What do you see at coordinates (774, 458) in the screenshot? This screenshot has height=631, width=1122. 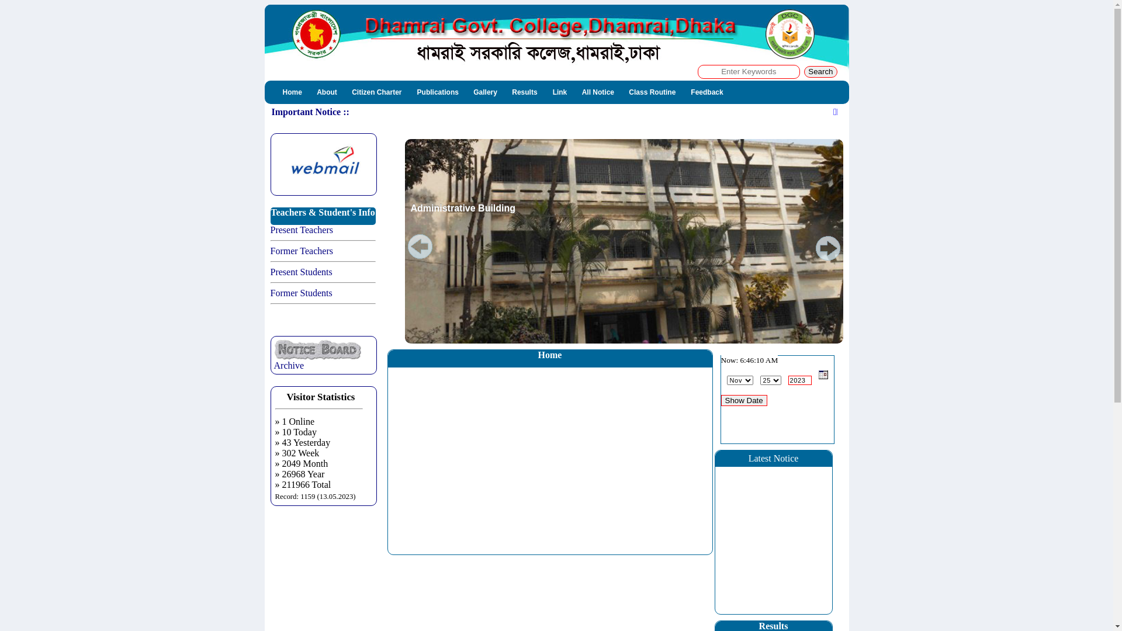 I see `Latest Notice` at bounding box center [774, 458].